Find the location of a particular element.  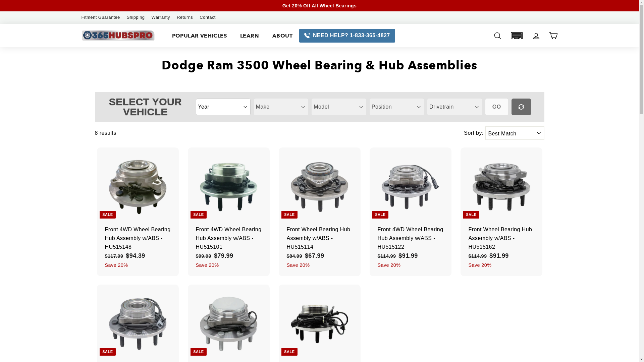

Warranty is located at coordinates (161, 17).